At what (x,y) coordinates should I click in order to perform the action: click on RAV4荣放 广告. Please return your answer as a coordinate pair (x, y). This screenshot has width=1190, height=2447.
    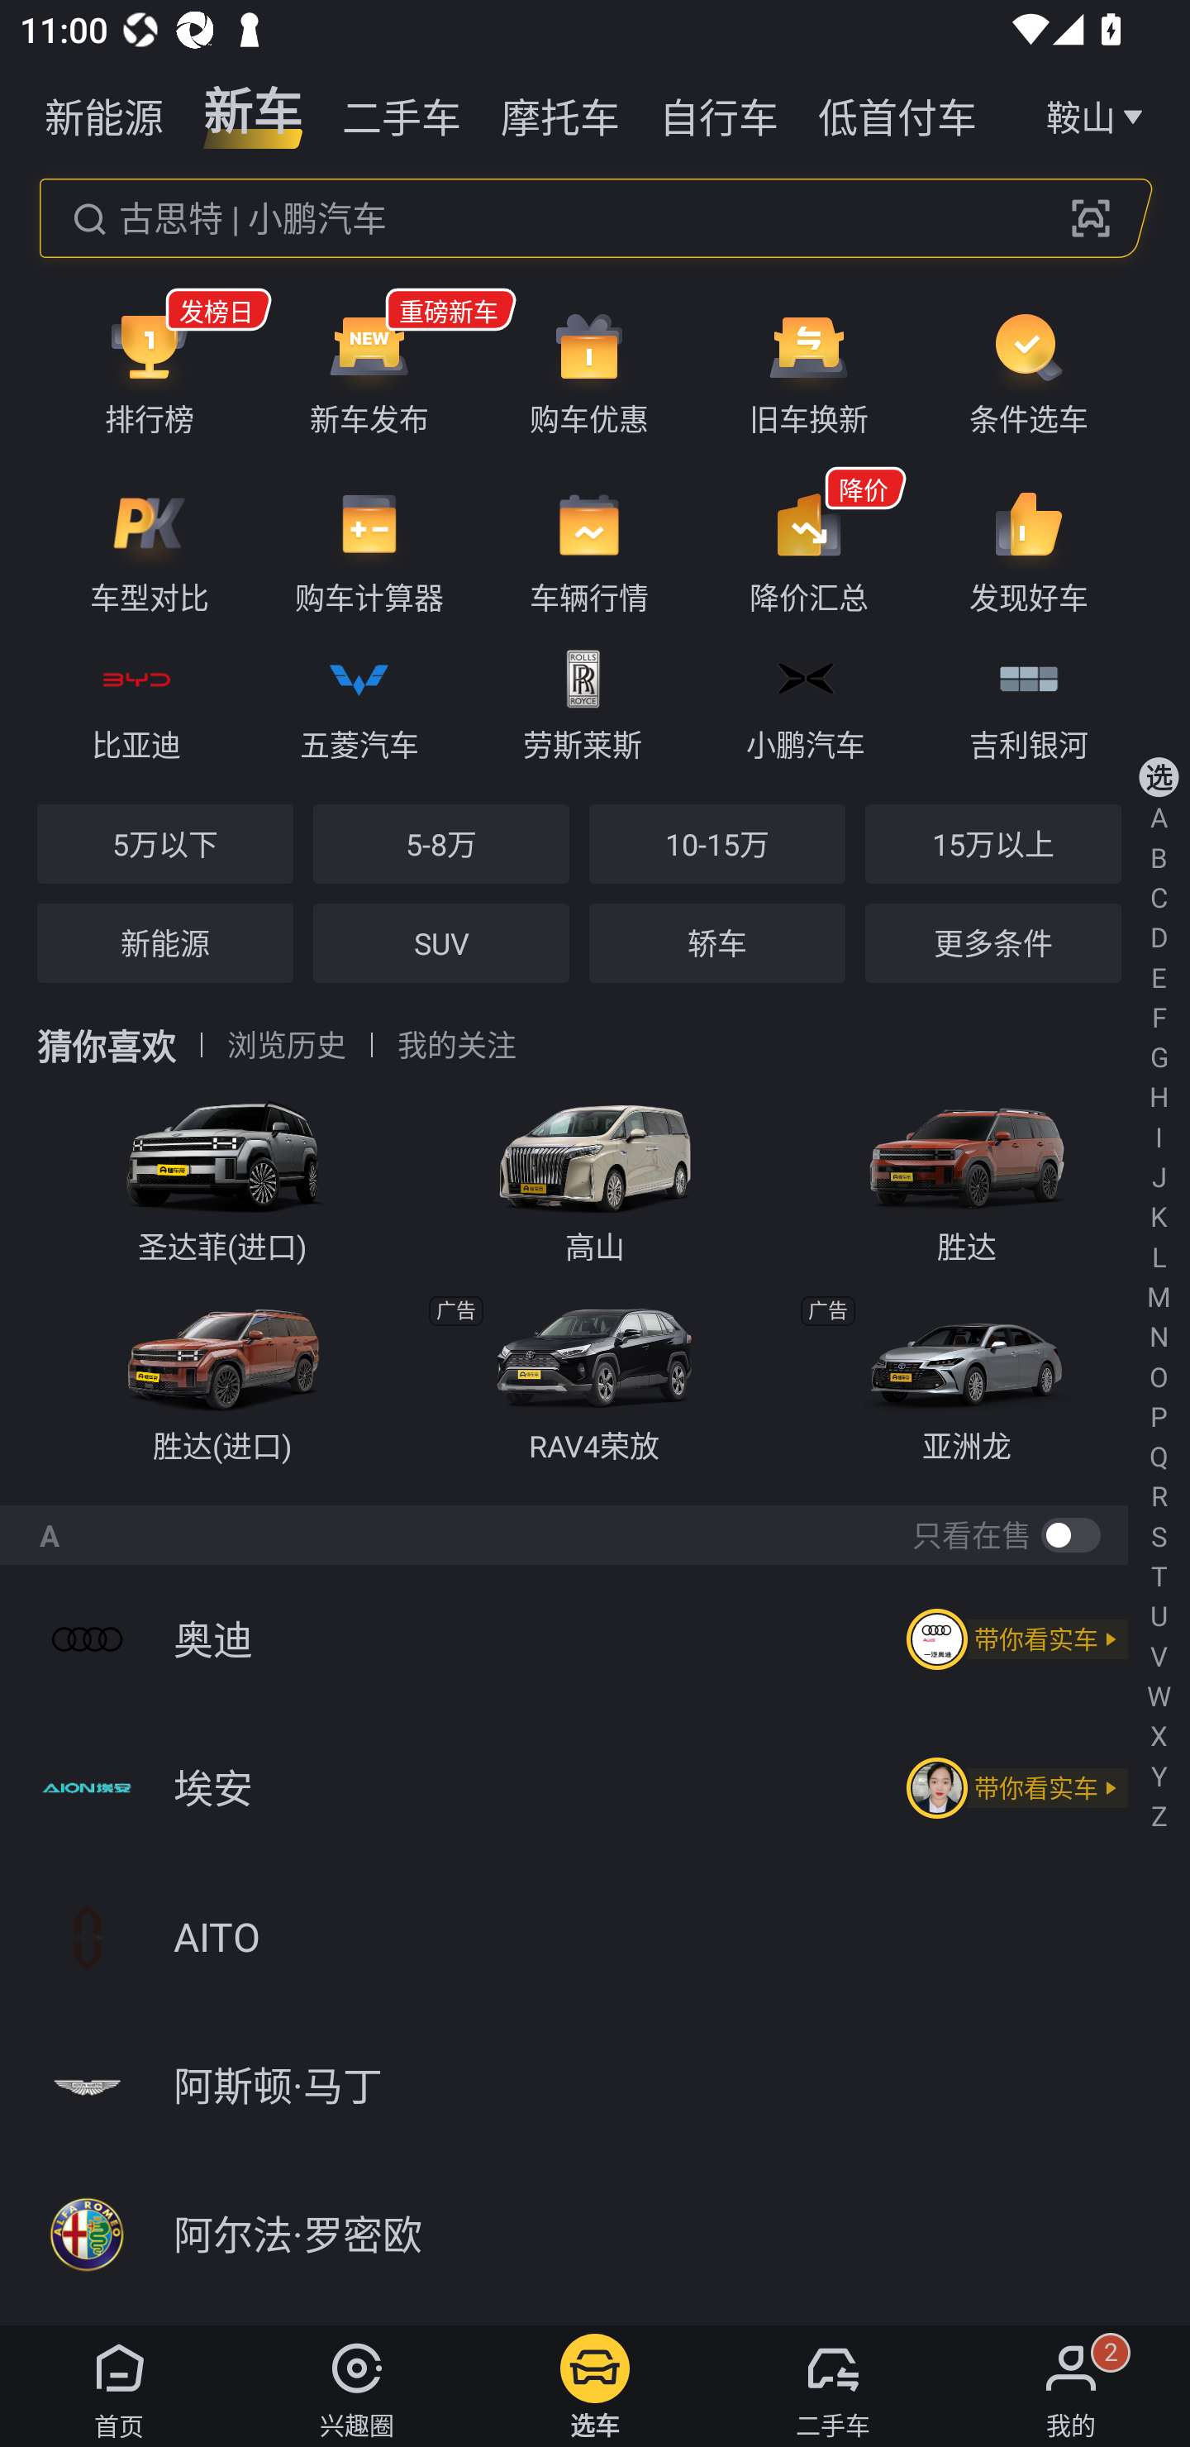
    Looking at the image, I should click on (595, 1376).